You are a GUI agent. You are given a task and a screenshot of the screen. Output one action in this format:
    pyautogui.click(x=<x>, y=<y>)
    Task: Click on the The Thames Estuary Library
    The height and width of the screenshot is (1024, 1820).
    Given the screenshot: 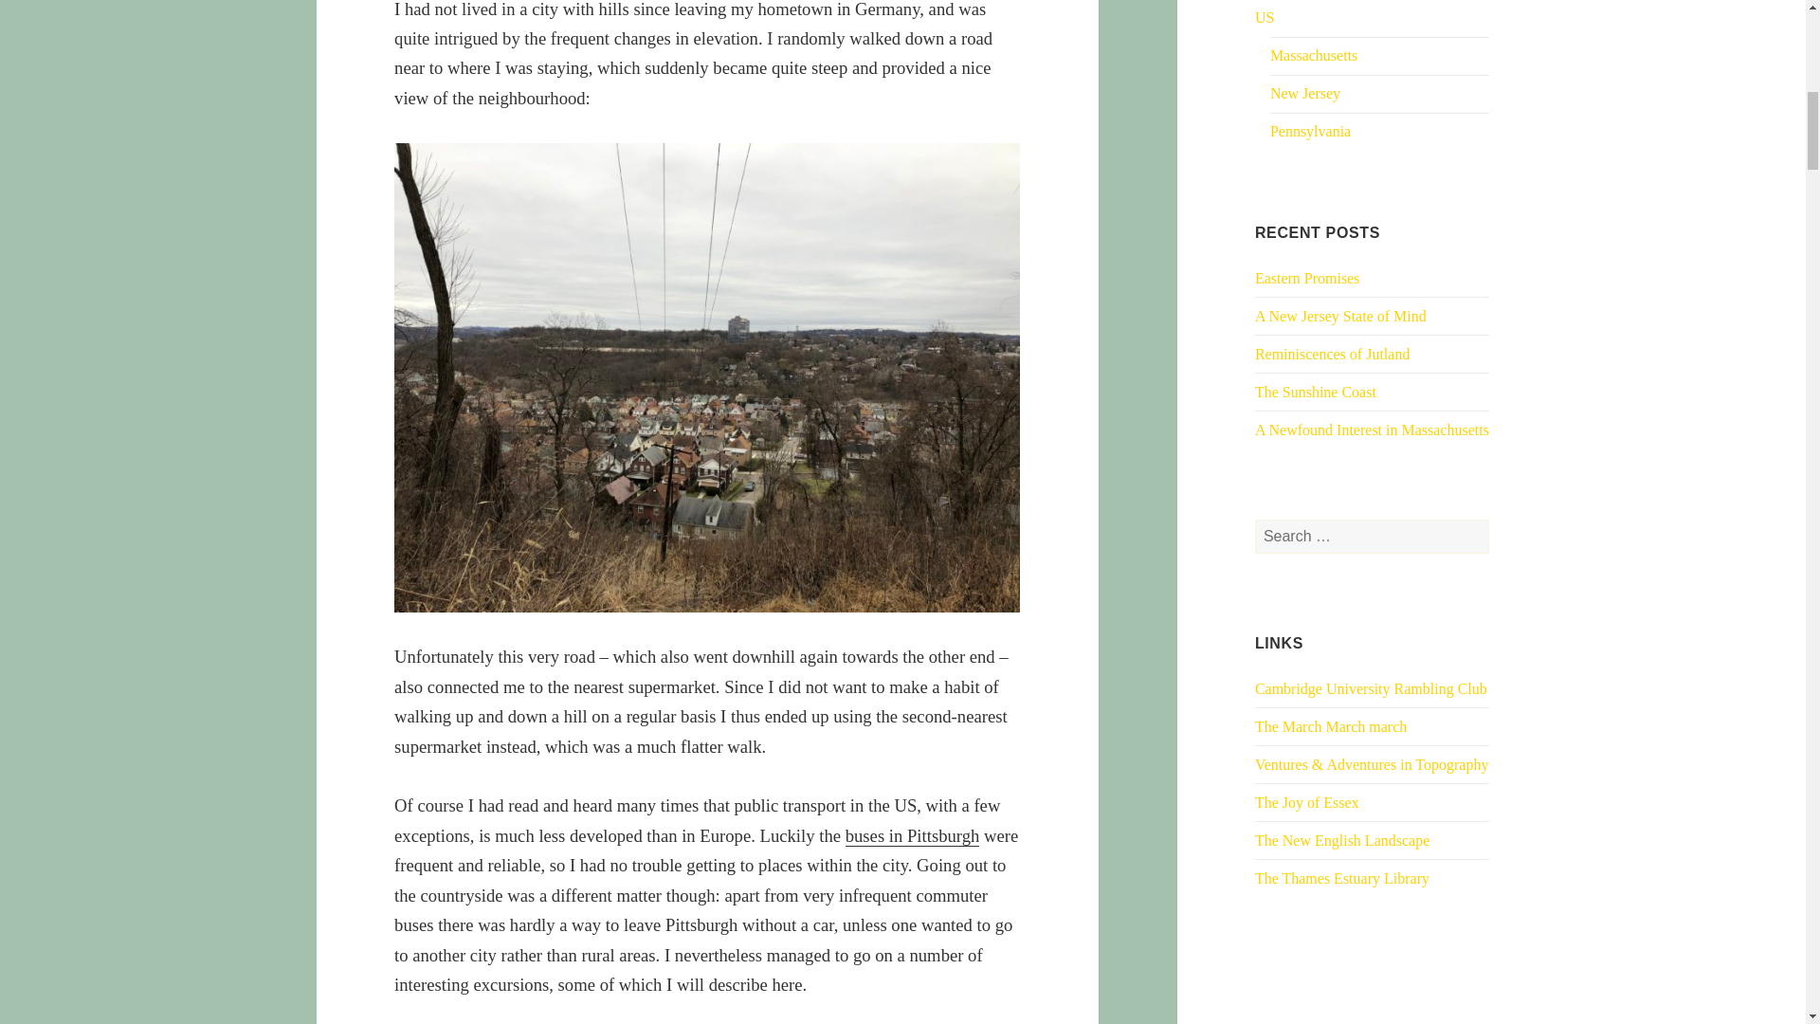 What is the action you would take?
    pyautogui.click(x=1342, y=878)
    